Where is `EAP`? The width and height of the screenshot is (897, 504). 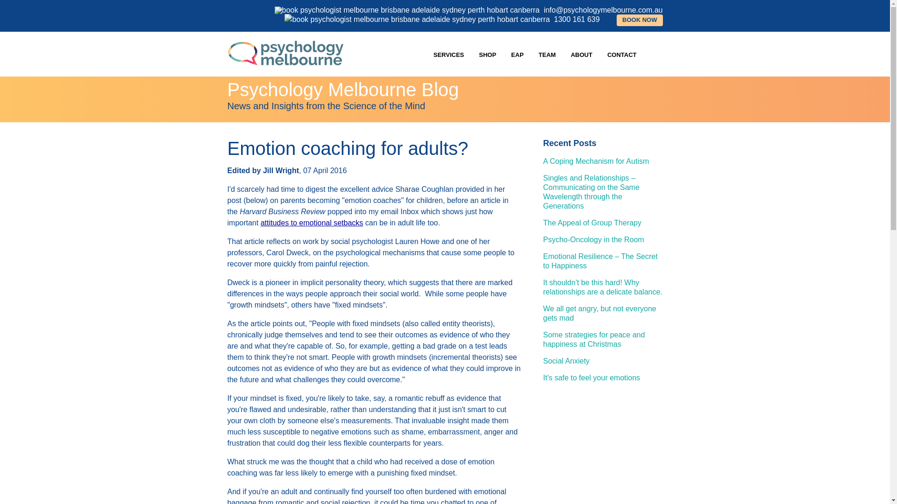
EAP is located at coordinates (517, 55).